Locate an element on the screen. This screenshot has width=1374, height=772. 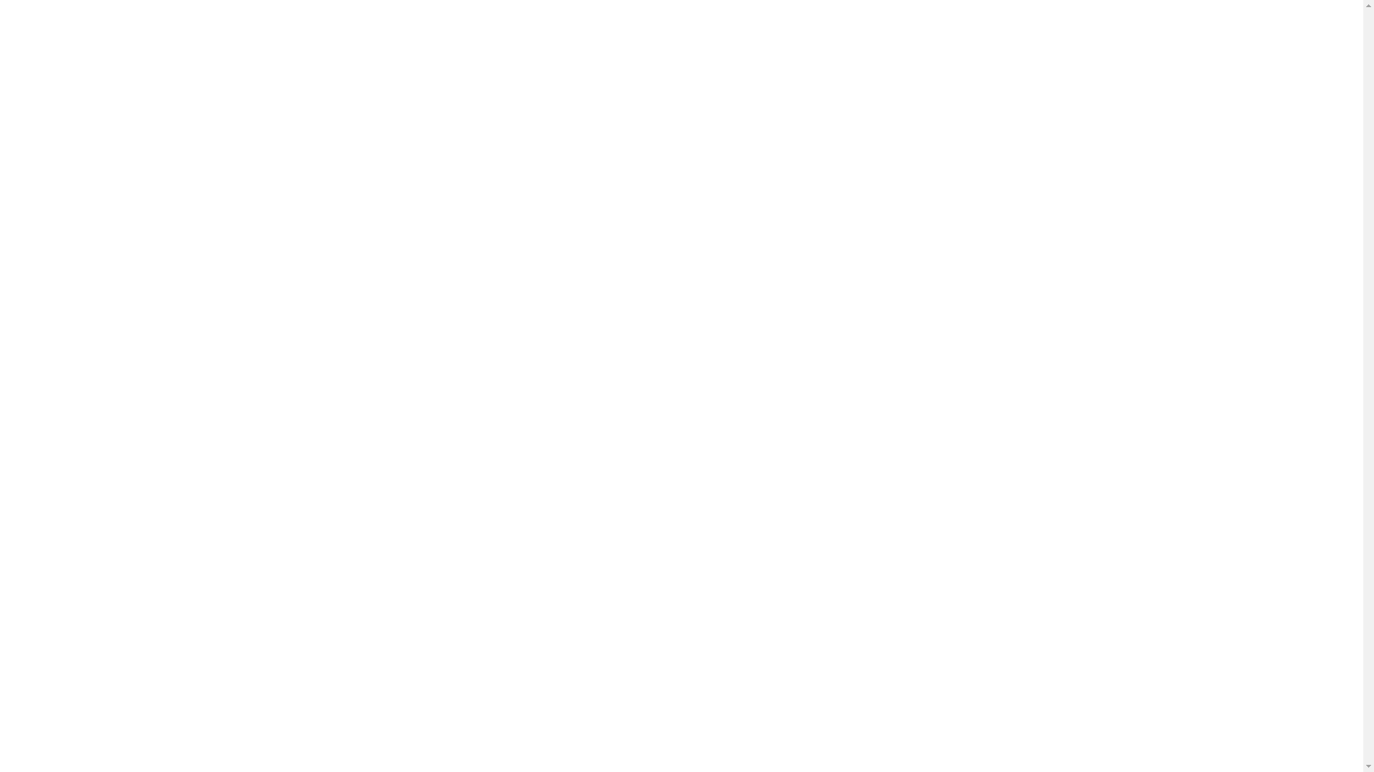
Accueil is located at coordinates (318, 143).